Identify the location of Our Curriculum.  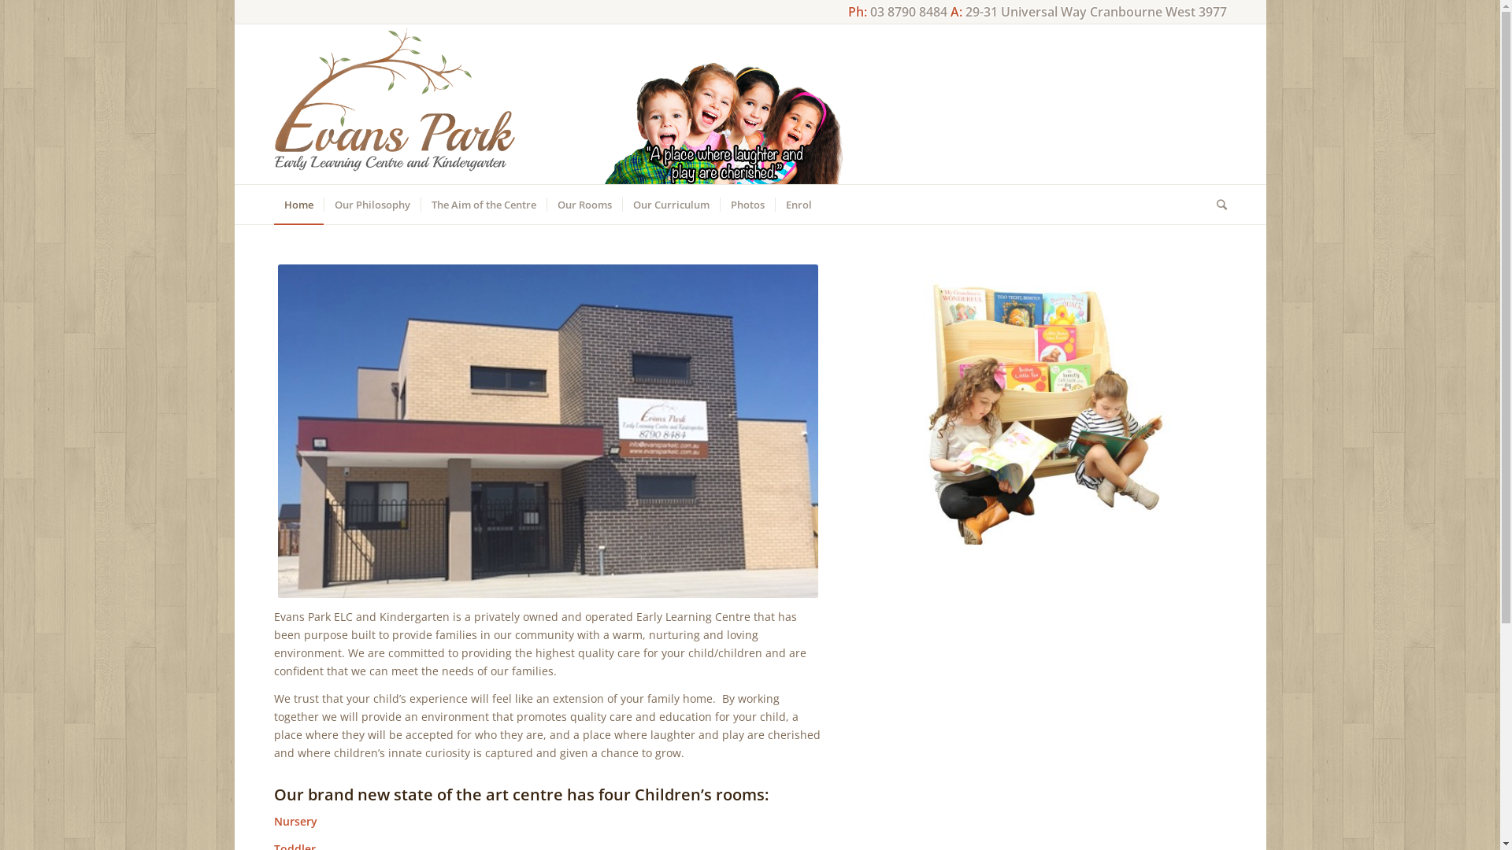
(671, 205).